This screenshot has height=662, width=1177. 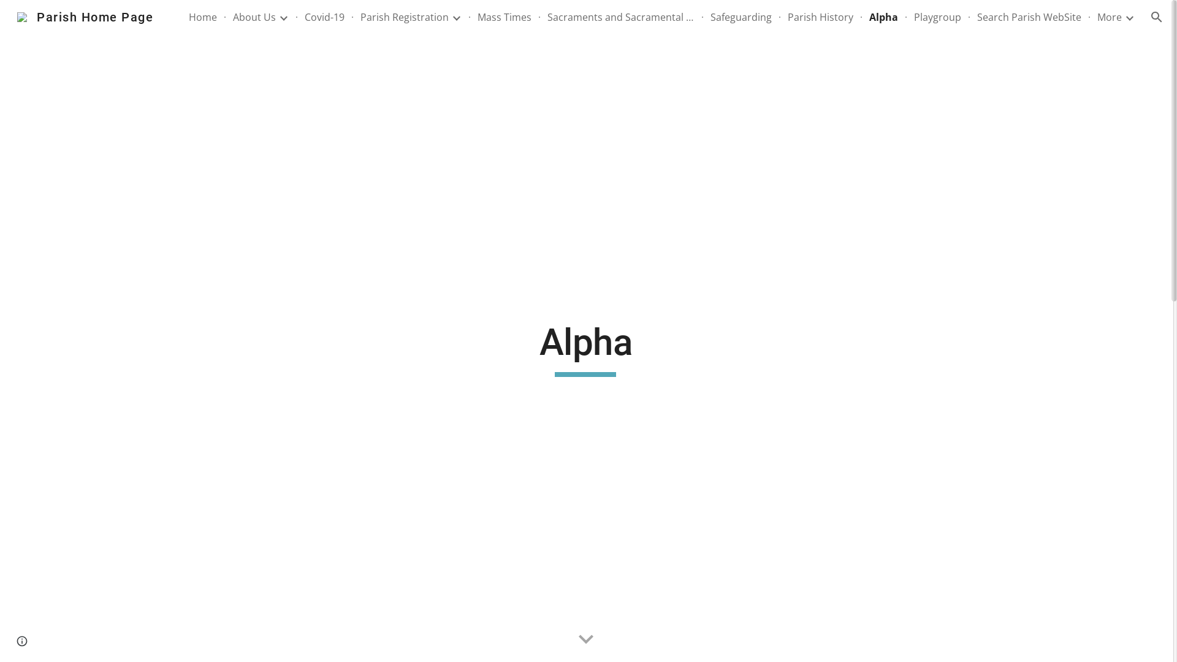 What do you see at coordinates (325, 17) in the screenshot?
I see `Covid-19` at bounding box center [325, 17].